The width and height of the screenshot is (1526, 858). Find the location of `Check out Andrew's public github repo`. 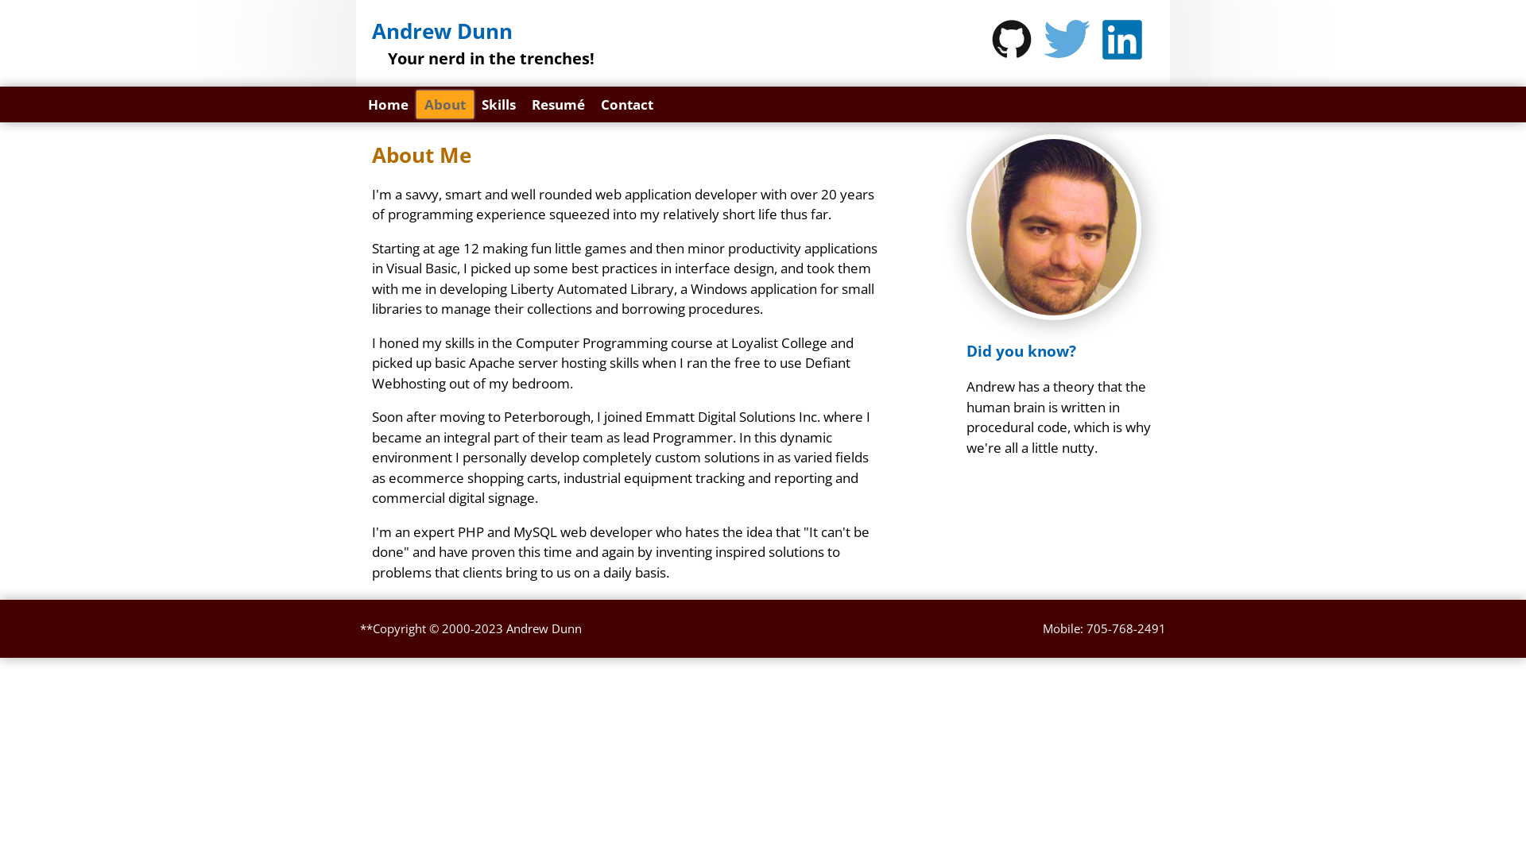

Check out Andrew's public github repo is located at coordinates (1012, 39).